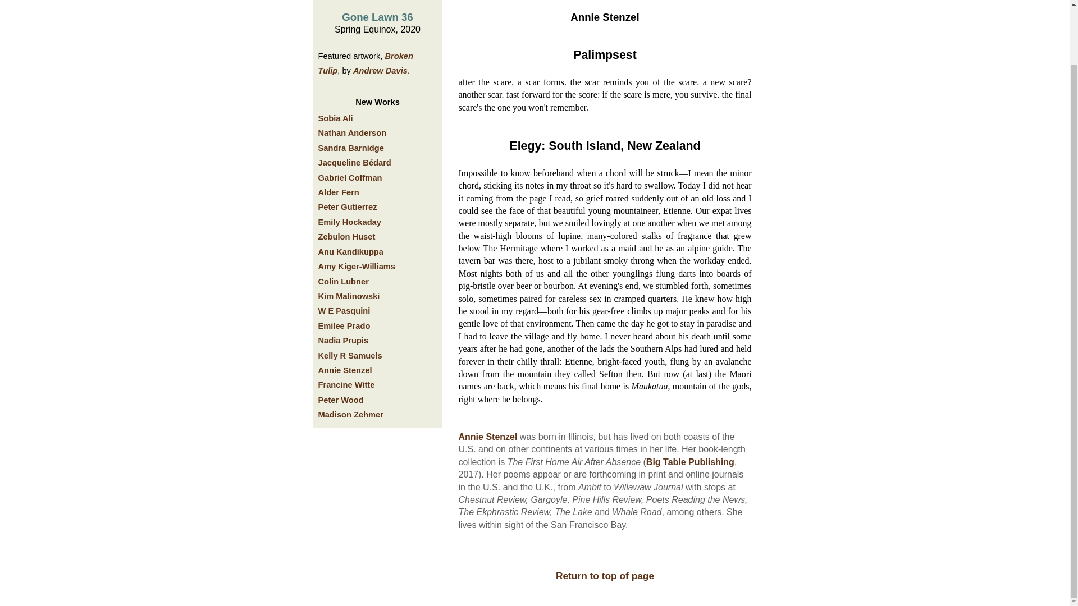  What do you see at coordinates (349, 222) in the screenshot?
I see `Emily Hockaday` at bounding box center [349, 222].